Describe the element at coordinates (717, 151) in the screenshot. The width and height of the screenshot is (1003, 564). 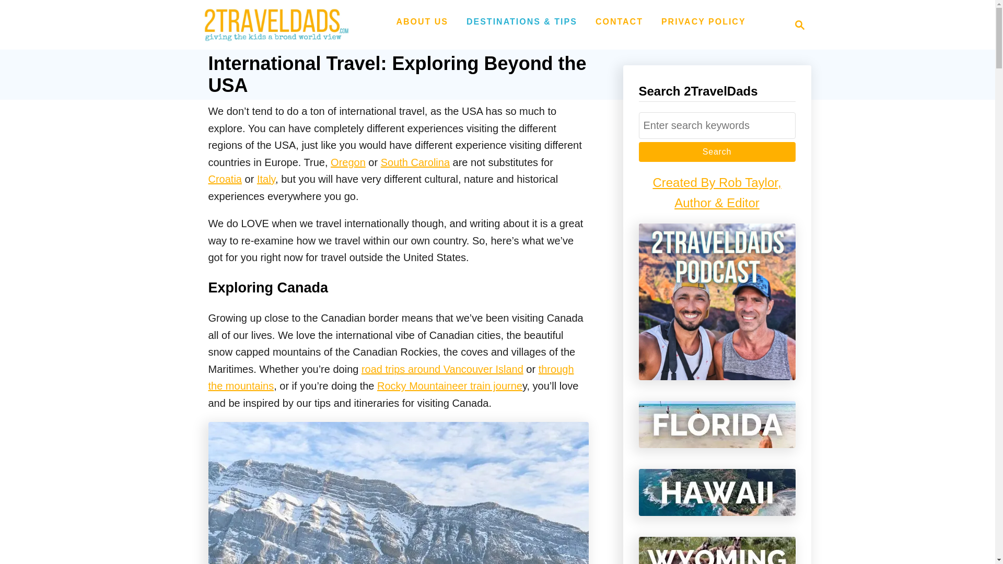
I see `Search` at that location.